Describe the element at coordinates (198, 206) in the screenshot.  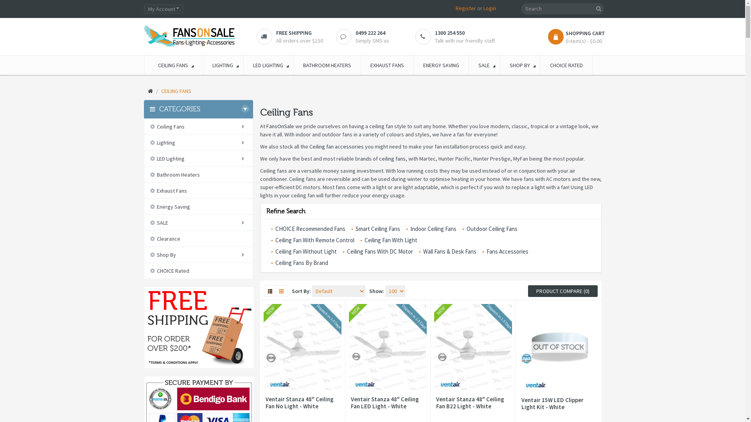
I see `Energy Saving` at that location.